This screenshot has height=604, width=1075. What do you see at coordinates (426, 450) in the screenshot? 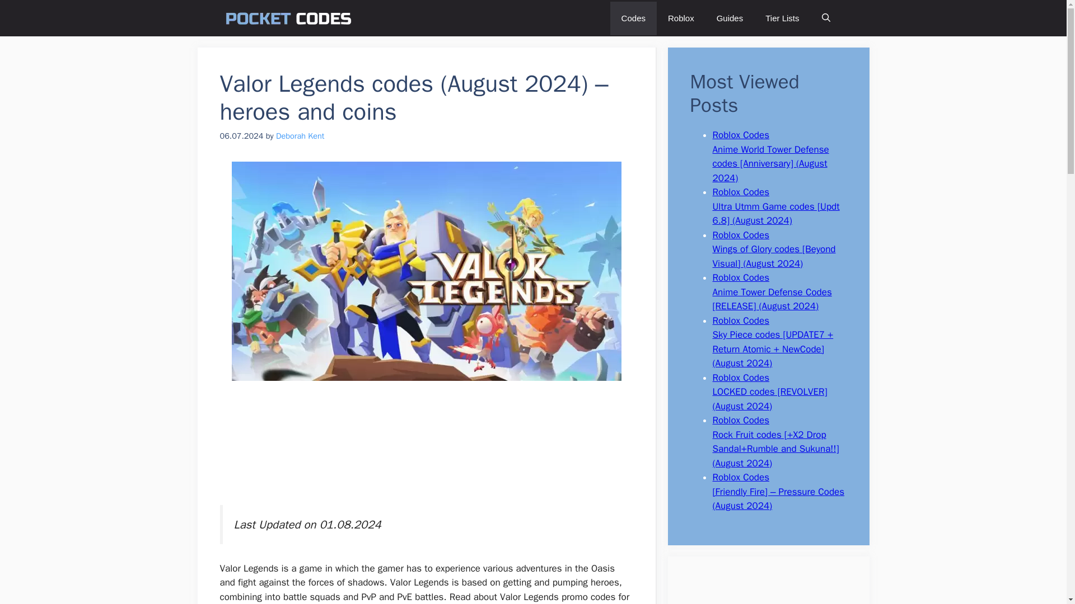
I see `Advertisement` at bounding box center [426, 450].